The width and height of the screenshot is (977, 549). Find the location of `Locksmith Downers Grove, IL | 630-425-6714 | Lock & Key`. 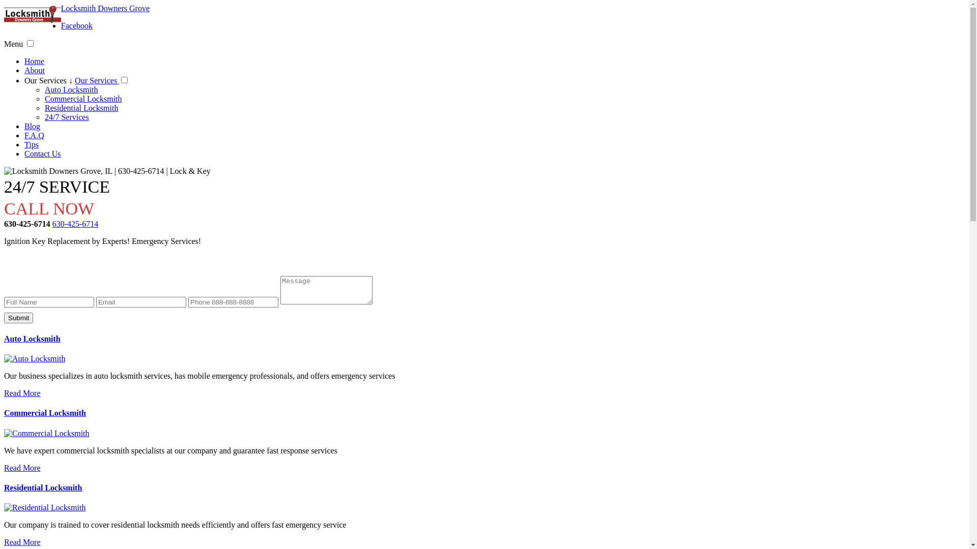

Locksmith Downers Grove, IL | 630-425-6714 | Lock & Key is located at coordinates (107, 171).